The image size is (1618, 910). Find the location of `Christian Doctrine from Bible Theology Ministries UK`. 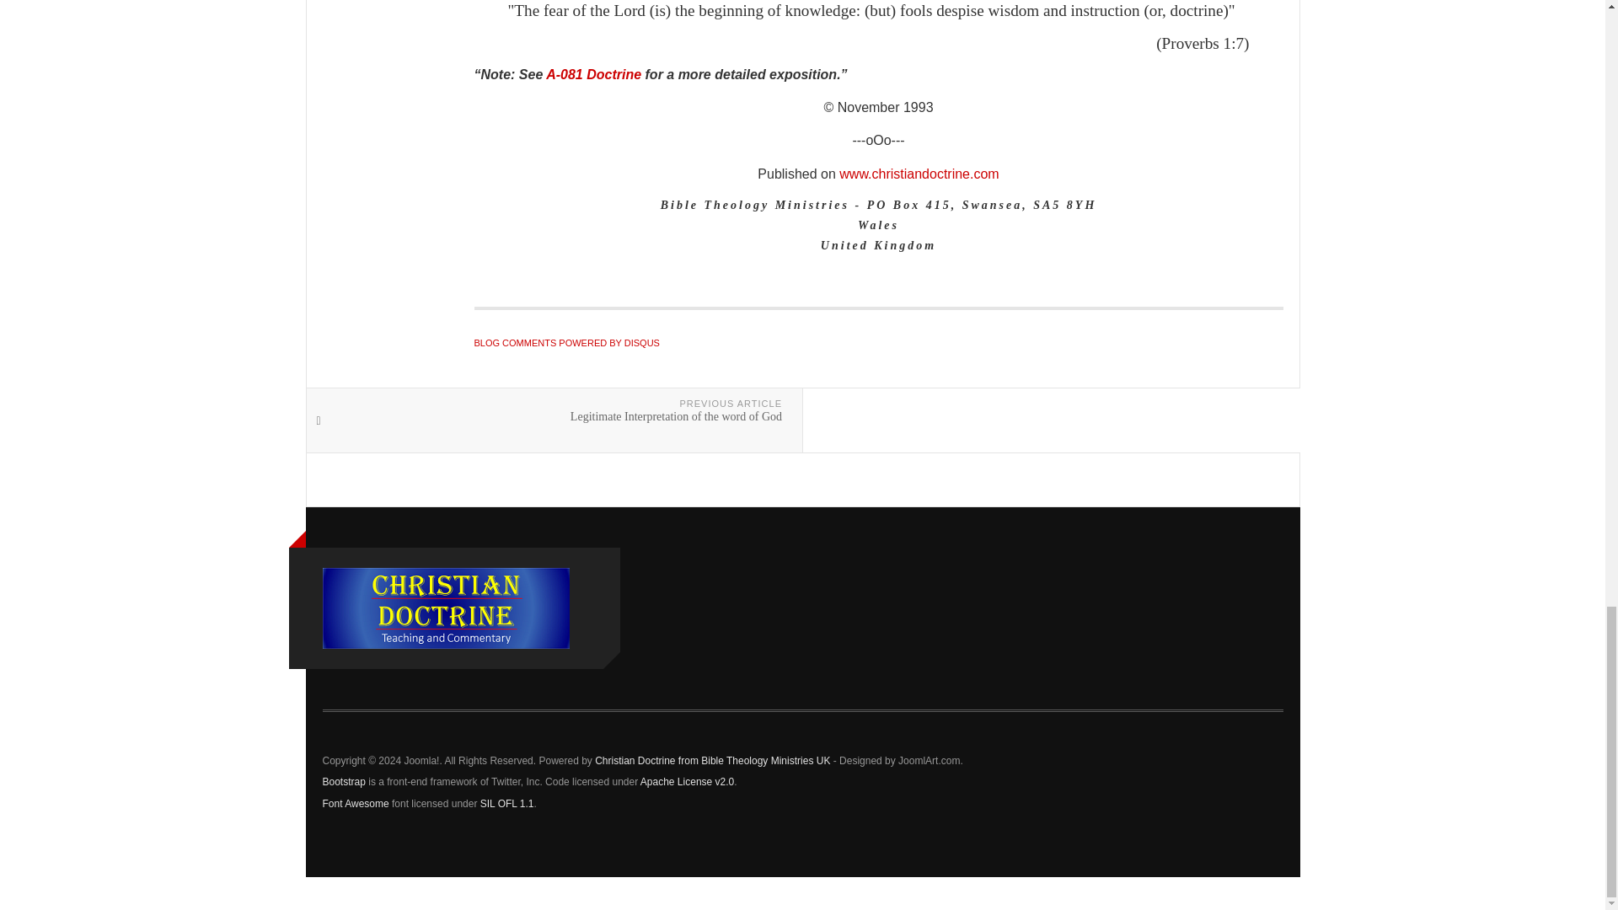

Christian Doctrine from Bible Theology Ministries UK is located at coordinates (712, 761).